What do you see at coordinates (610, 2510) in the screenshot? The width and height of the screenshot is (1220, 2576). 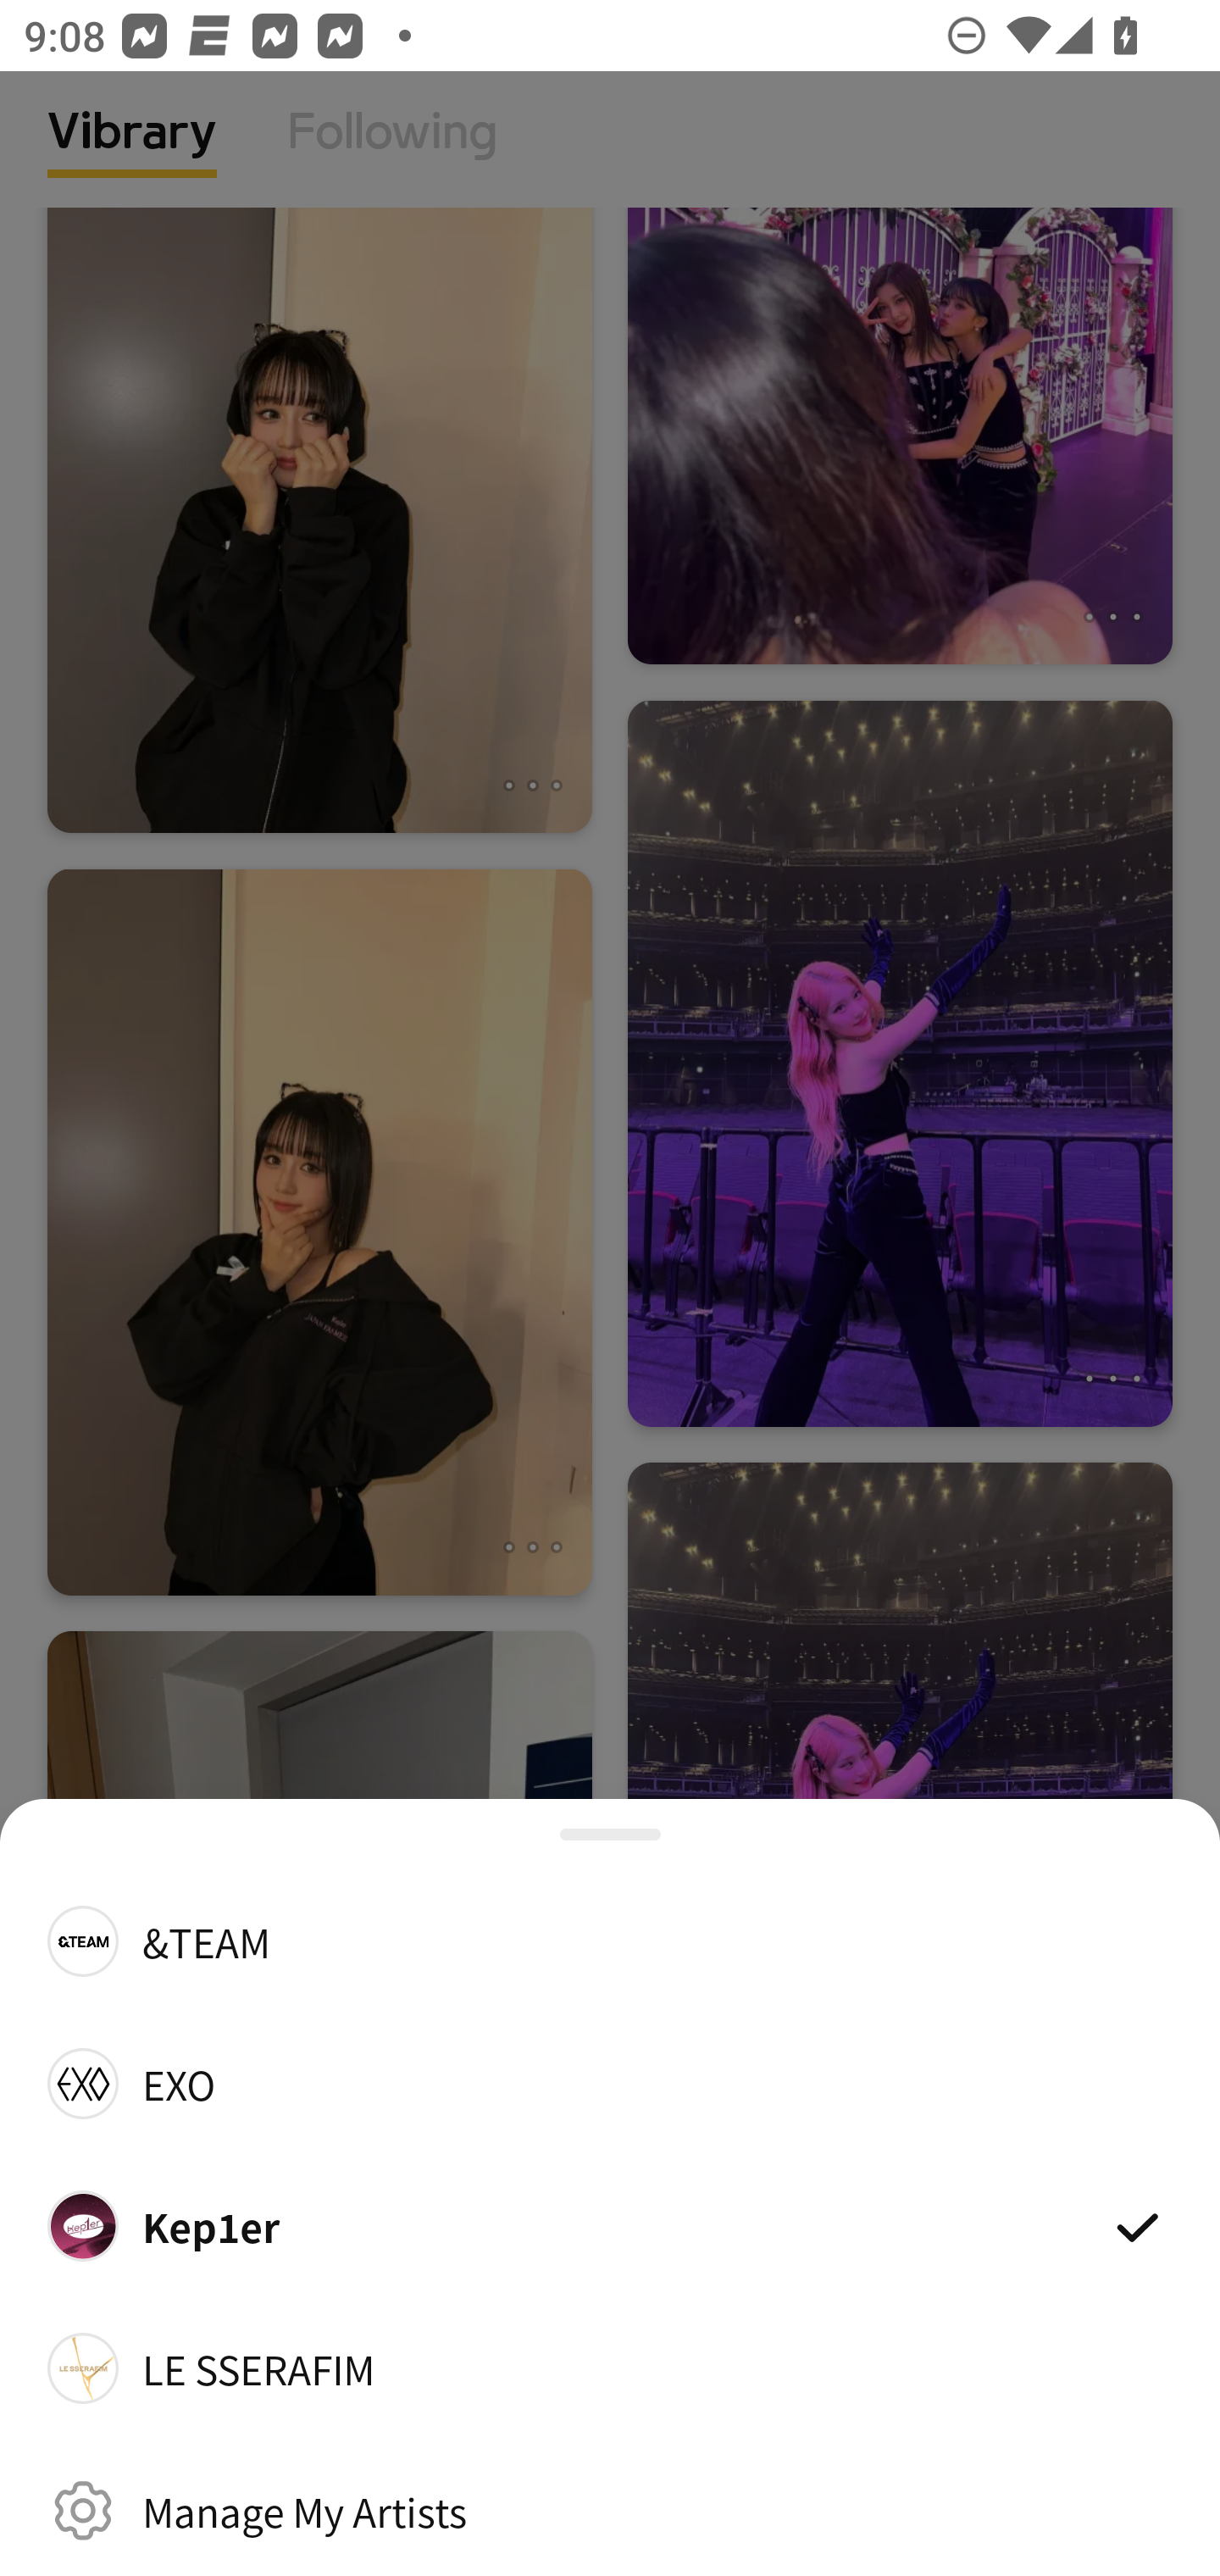 I see `Manage My Artists` at bounding box center [610, 2510].